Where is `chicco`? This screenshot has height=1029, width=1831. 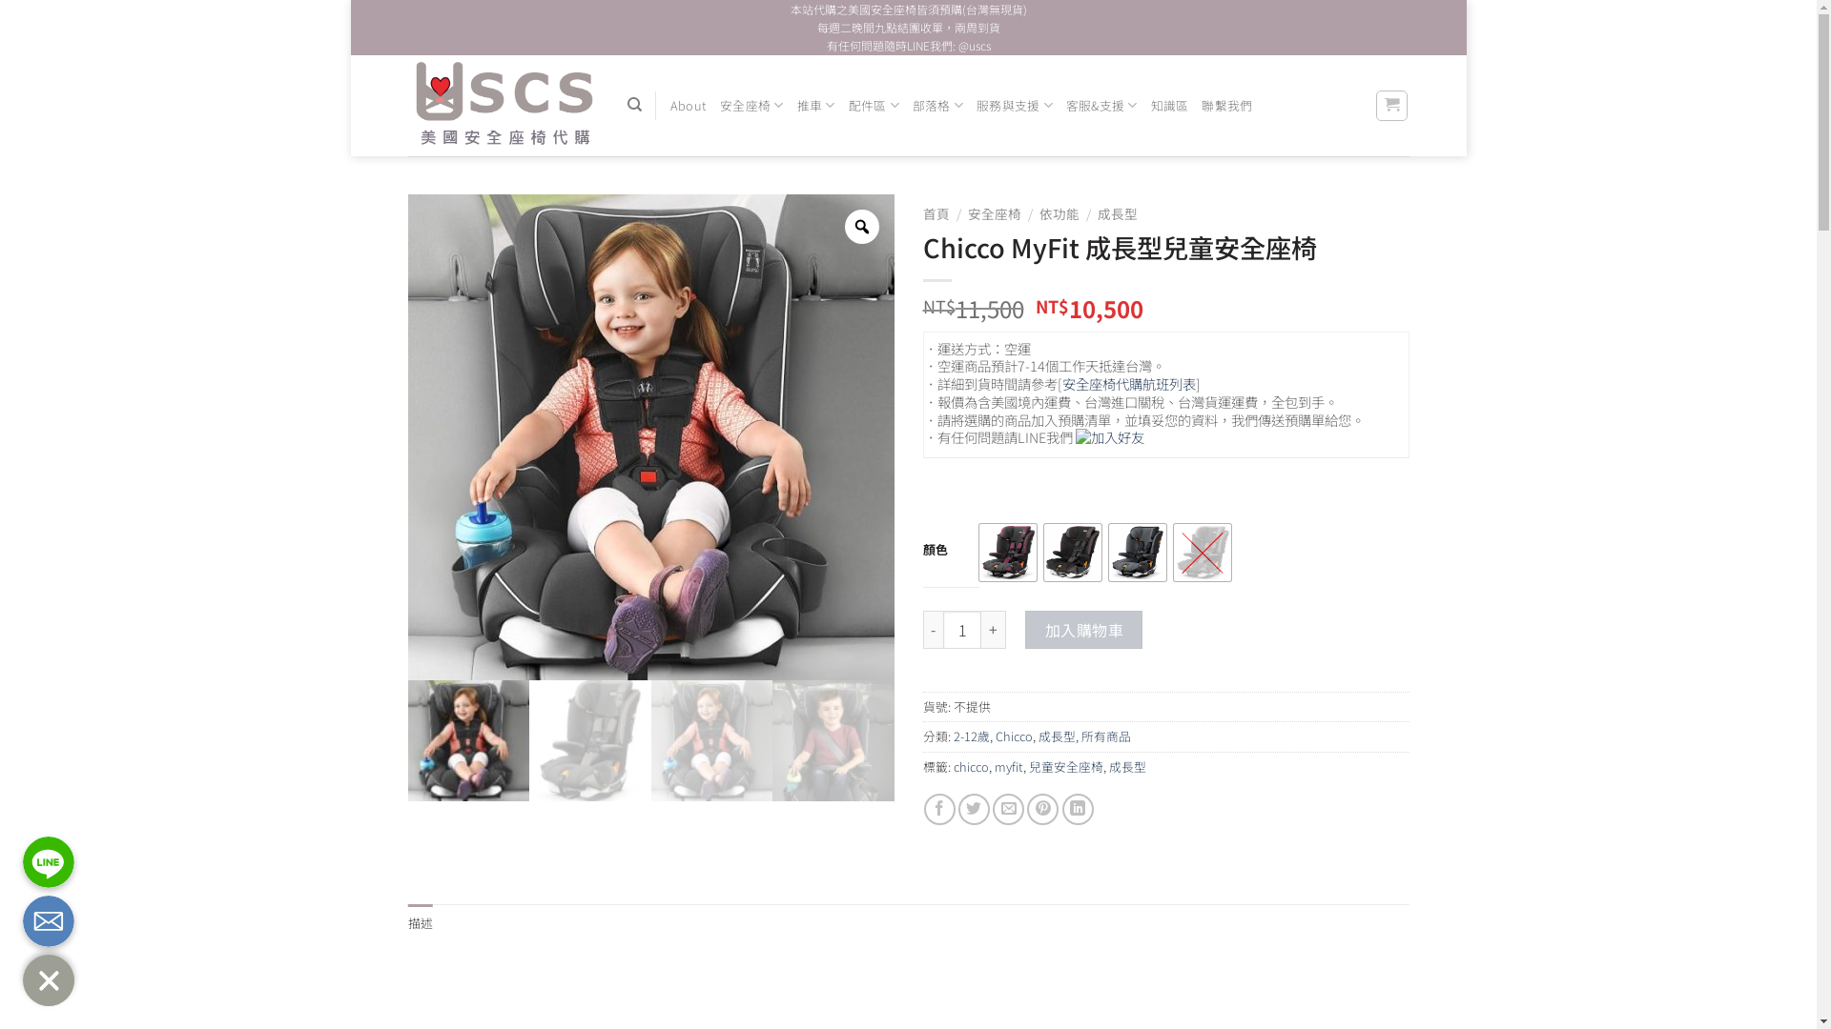 chicco is located at coordinates (971, 766).